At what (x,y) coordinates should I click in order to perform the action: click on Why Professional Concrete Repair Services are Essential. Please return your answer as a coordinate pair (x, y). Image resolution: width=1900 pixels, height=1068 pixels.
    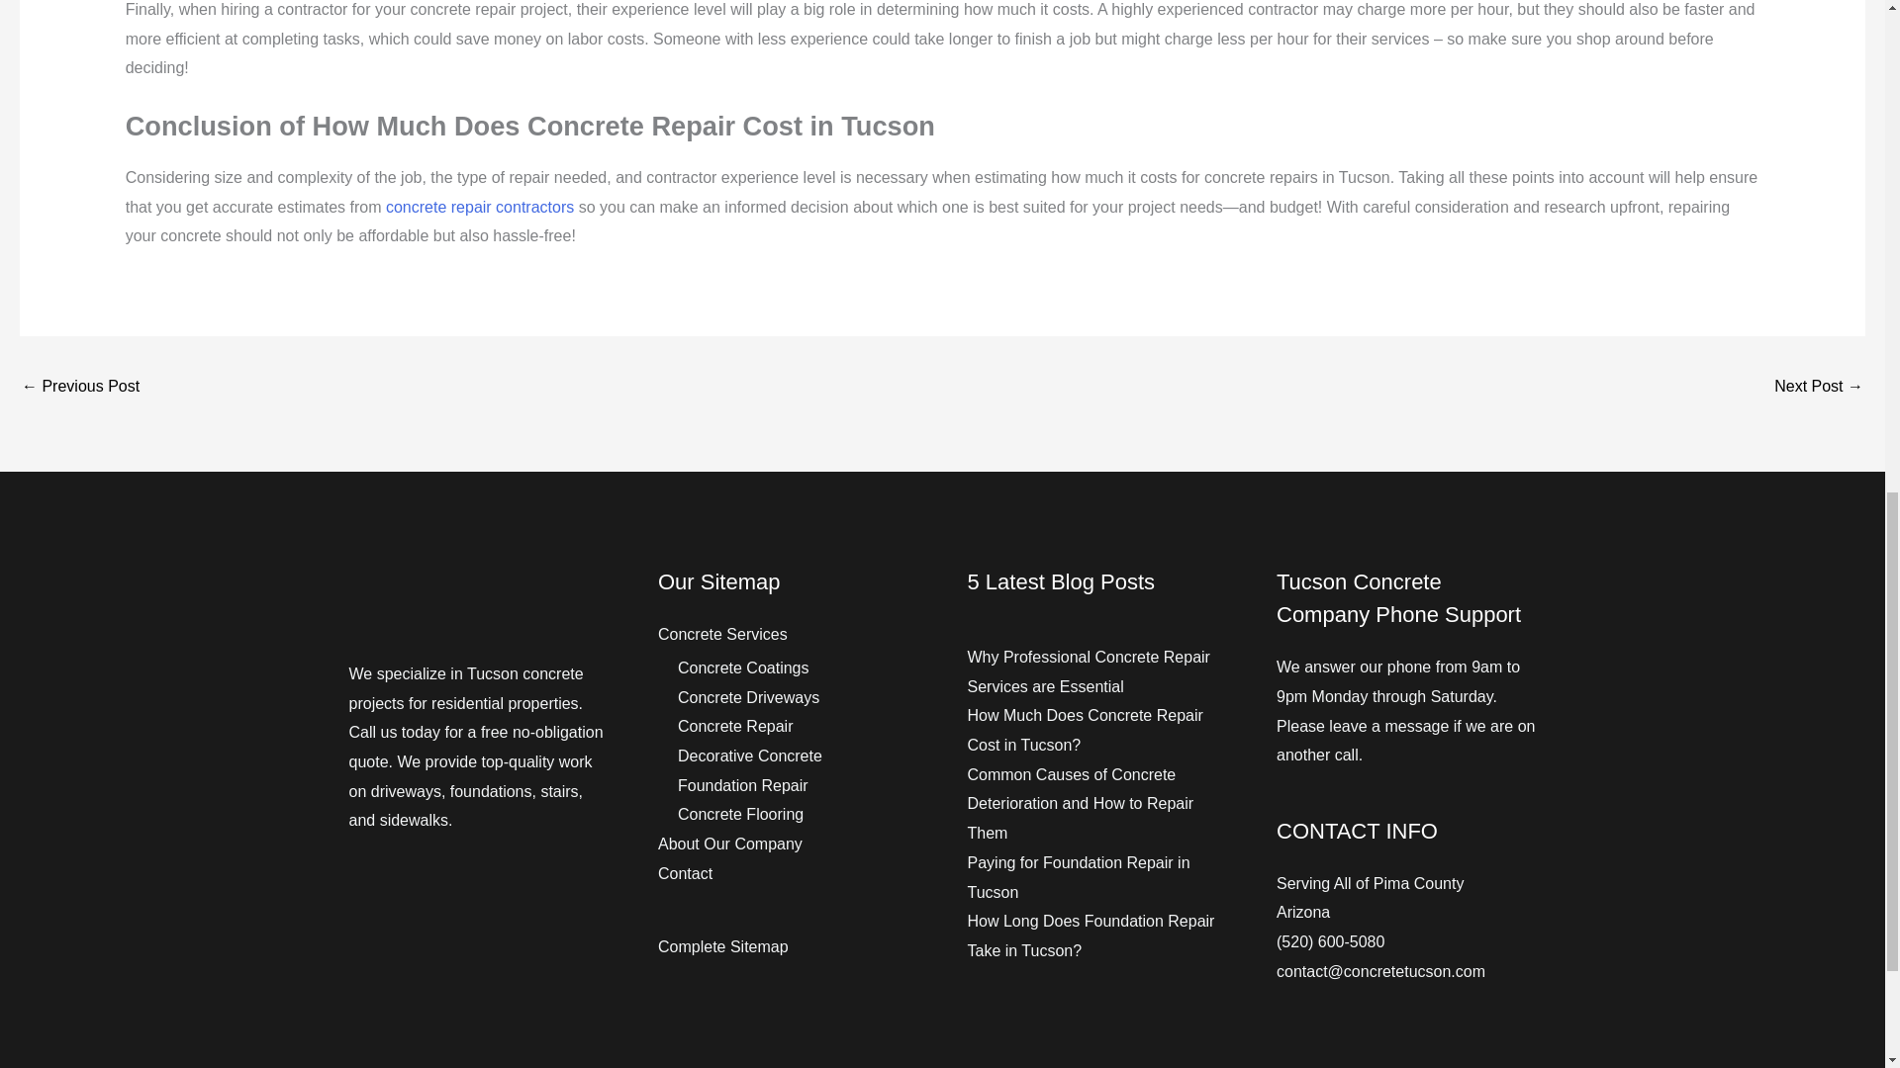
    Looking at the image, I should click on (1819, 388).